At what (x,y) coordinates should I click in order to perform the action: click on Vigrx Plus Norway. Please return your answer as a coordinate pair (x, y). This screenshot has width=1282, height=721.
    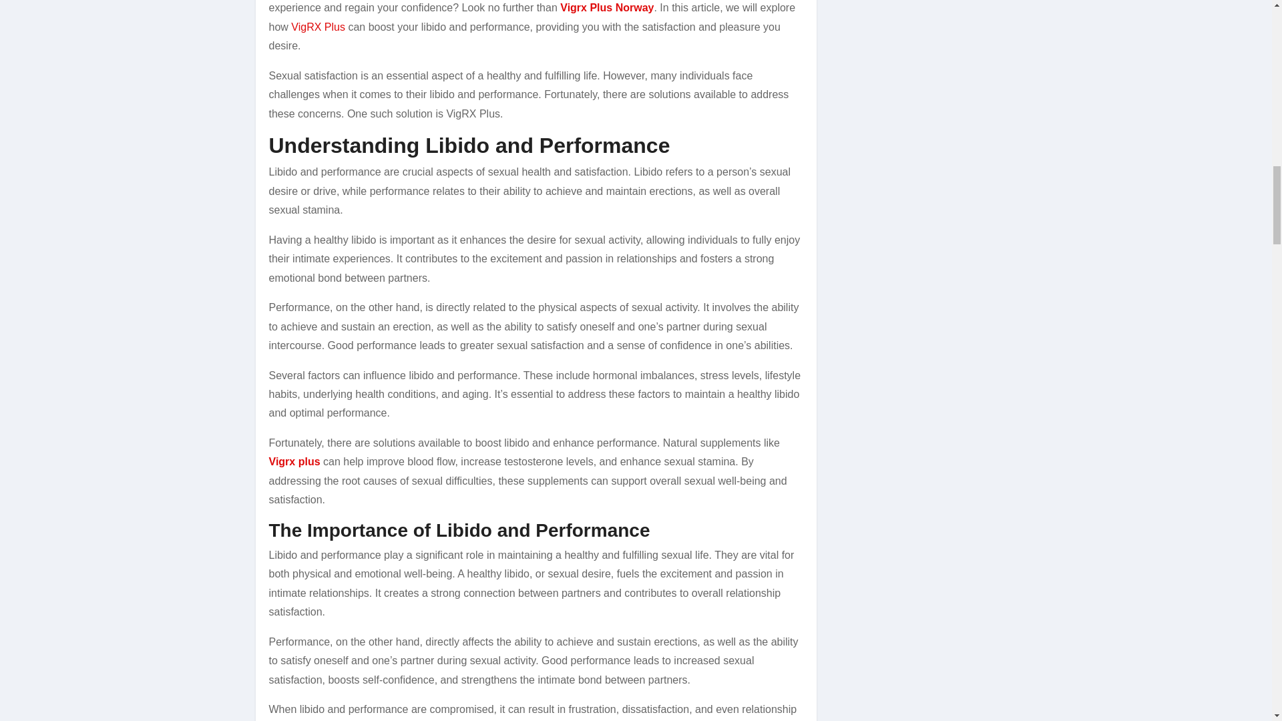
    Looking at the image, I should click on (607, 8).